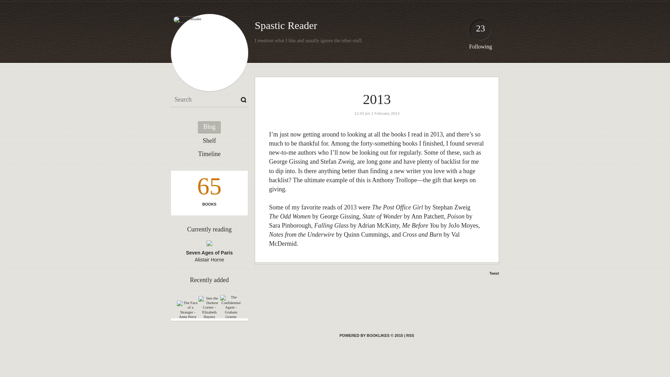  Describe the element at coordinates (480, 31) in the screenshot. I see `23` at that location.